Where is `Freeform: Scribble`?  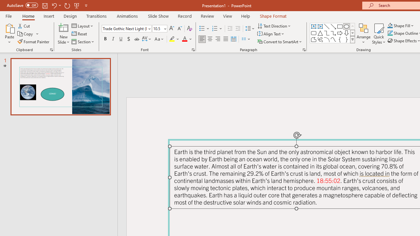
Freeform: Scribble is located at coordinates (320, 39).